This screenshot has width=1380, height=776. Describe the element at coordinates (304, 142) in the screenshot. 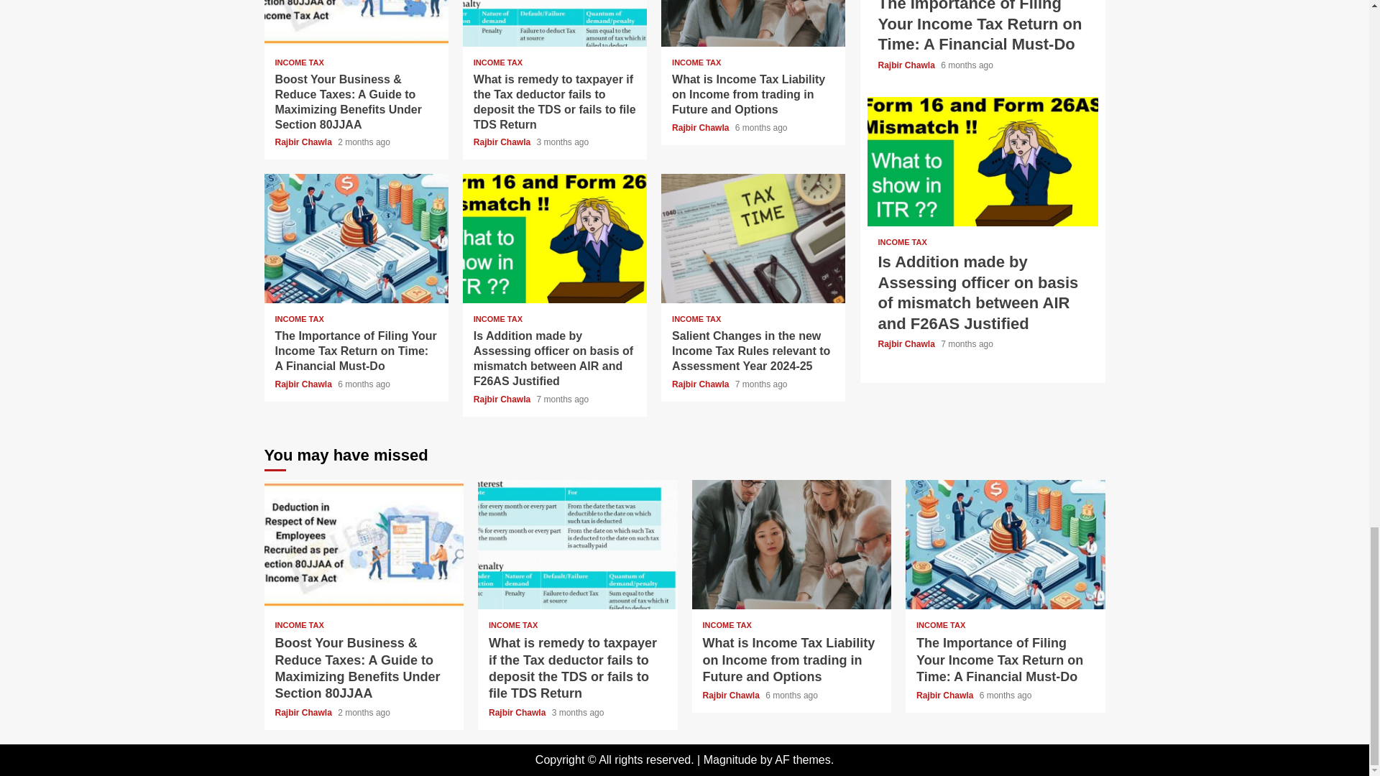

I see `Rajbir Chawla` at that location.